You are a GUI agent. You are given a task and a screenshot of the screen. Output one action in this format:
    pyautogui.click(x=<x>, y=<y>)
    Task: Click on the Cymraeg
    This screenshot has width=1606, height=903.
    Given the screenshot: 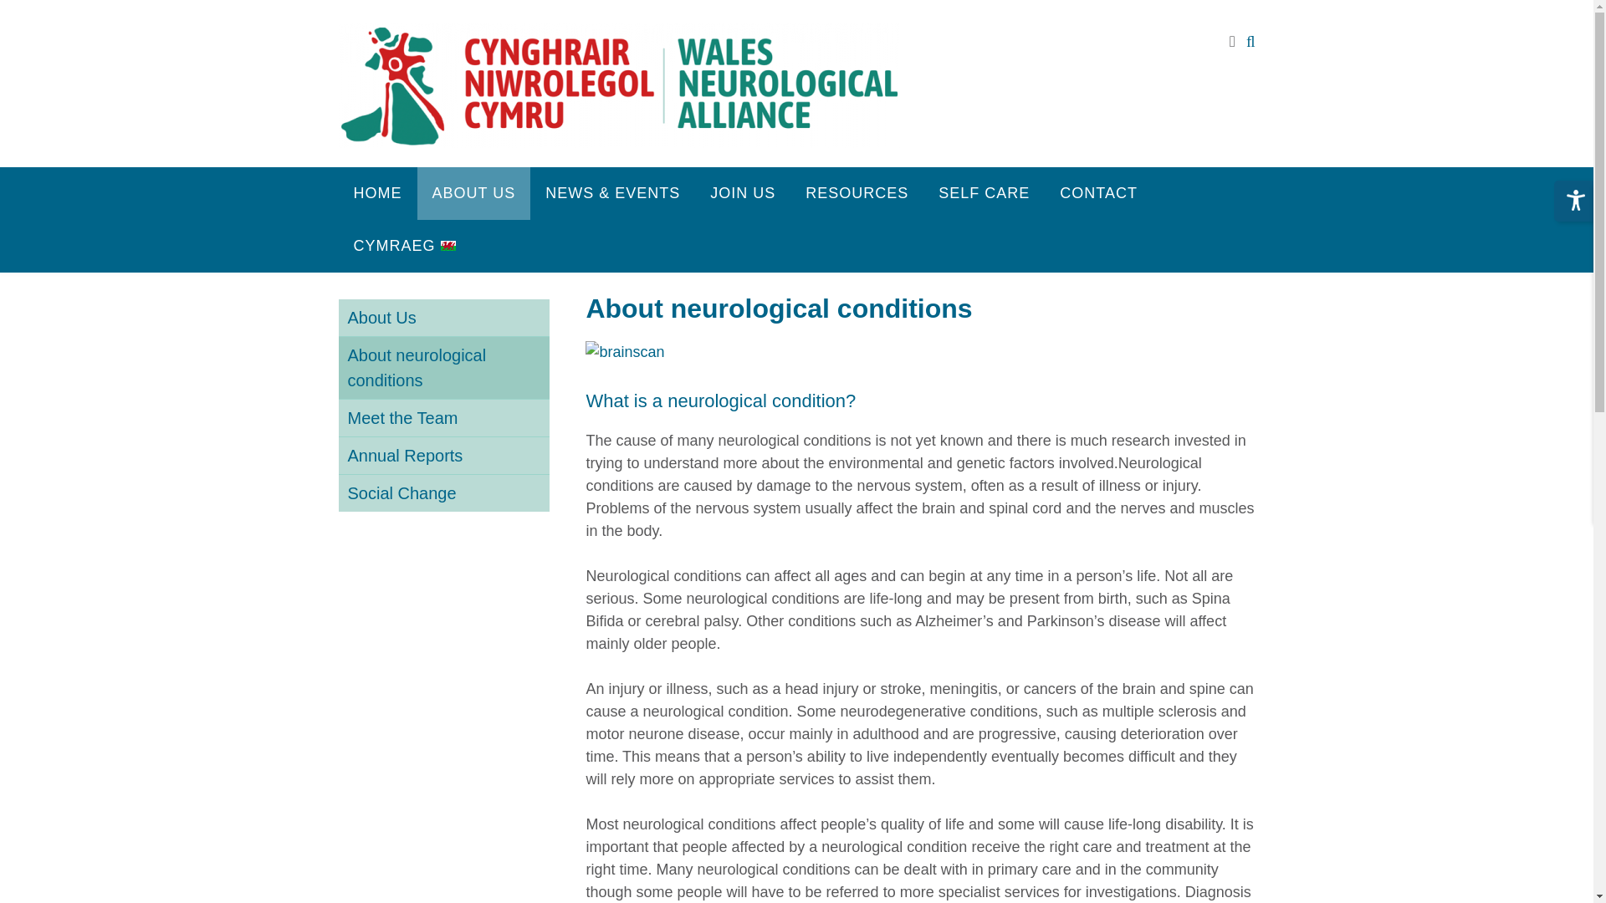 What is the action you would take?
    pyautogui.click(x=403, y=246)
    